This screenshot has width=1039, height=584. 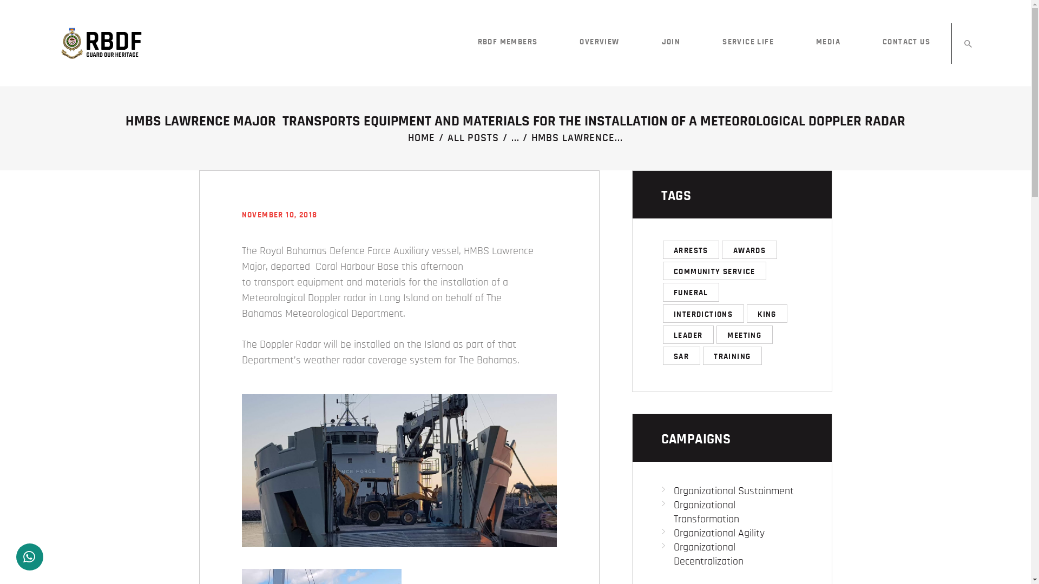 What do you see at coordinates (714, 271) in the screenshot?
I see `COMMUNITY SERVICE` at bounding box center [714, 271].